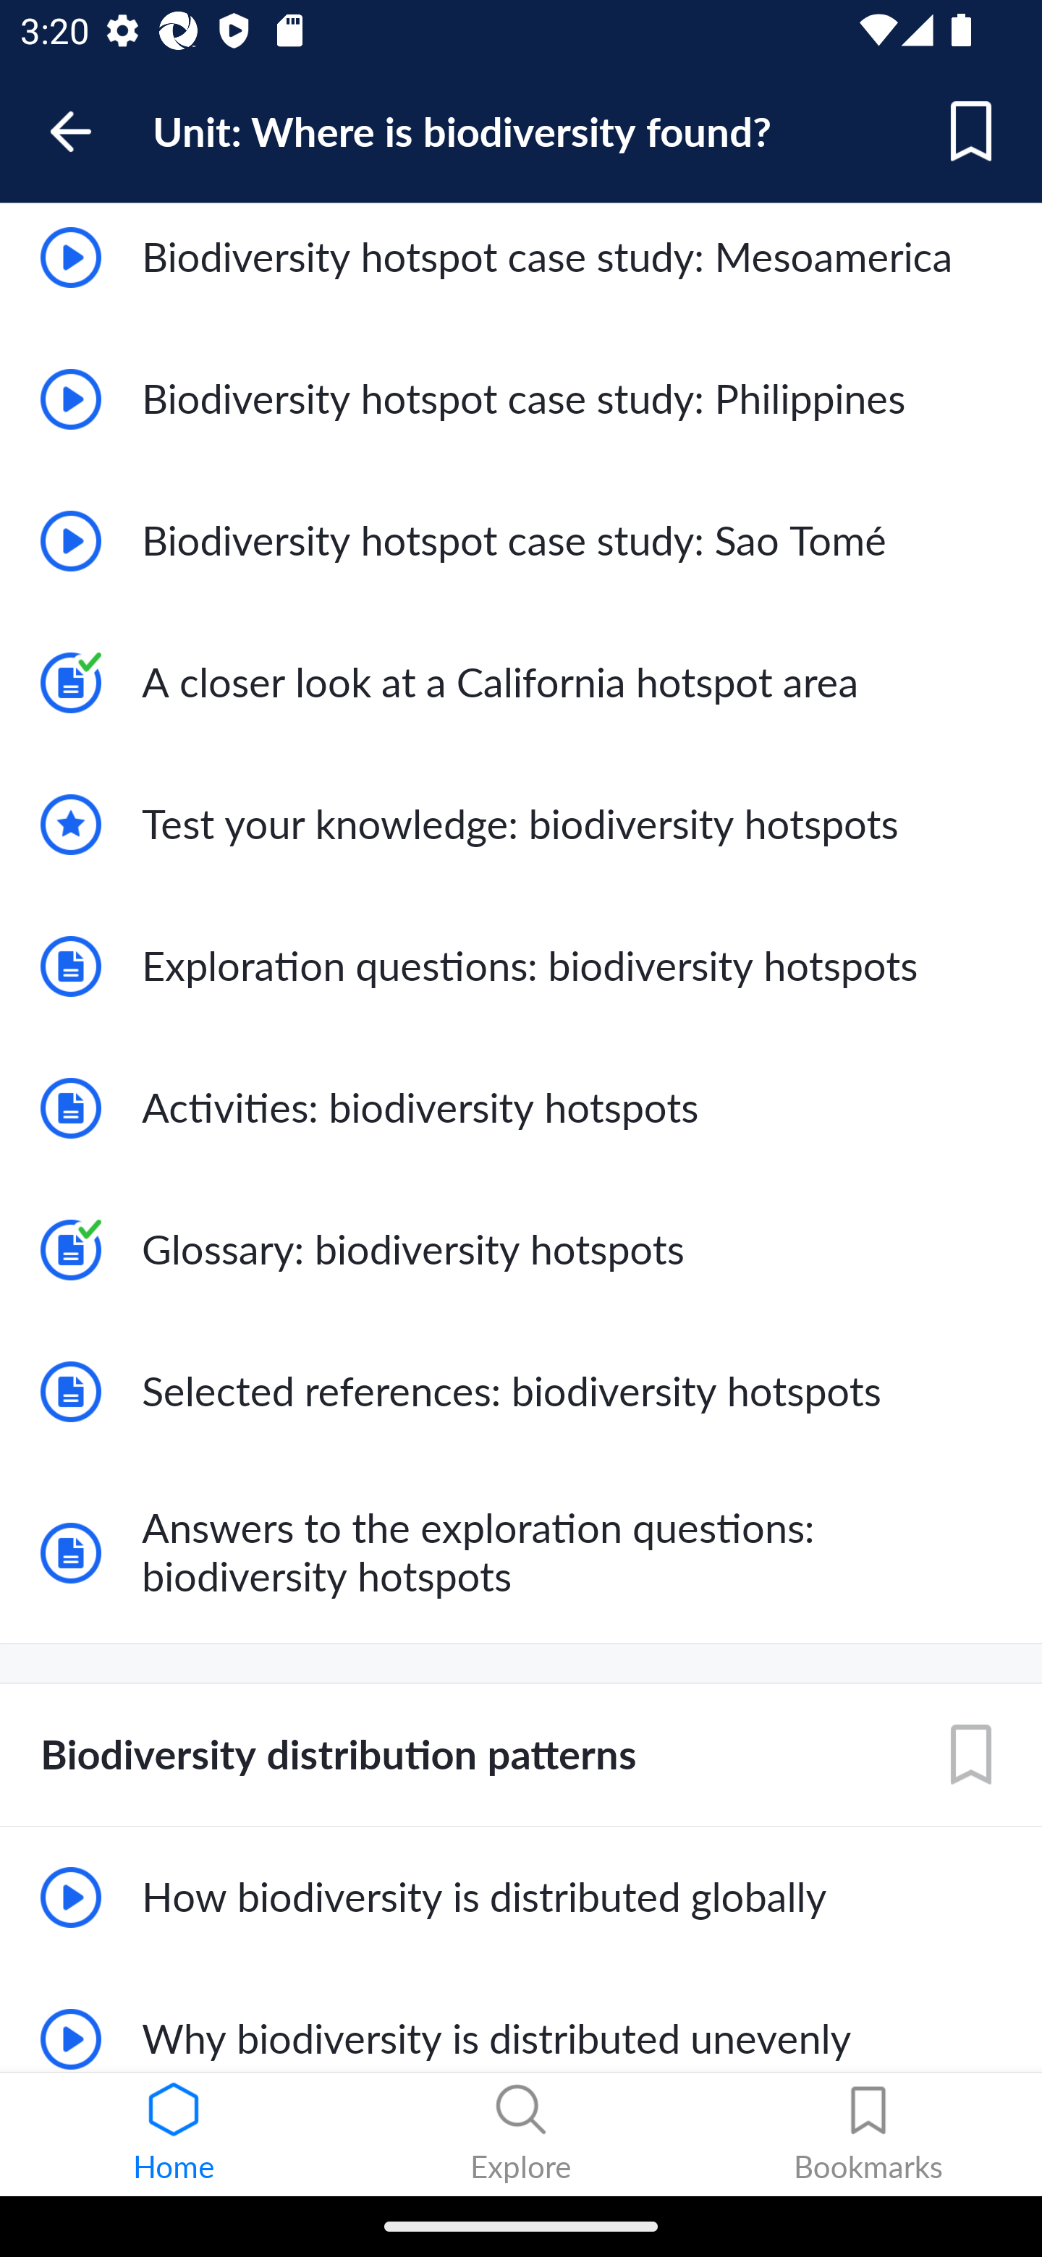 This screenshot has height=2257, width=1042. What do you see at coordinates (521, 966) in the screenshot?
I see `Exploration questions: biodiversity hotspots` at bounding box center [521, 966].